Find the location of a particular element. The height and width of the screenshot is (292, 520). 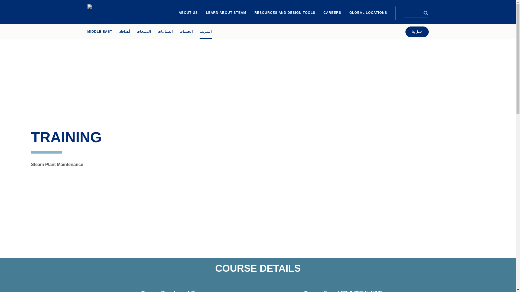

ABOUT US is located at coordinates (188, 13).